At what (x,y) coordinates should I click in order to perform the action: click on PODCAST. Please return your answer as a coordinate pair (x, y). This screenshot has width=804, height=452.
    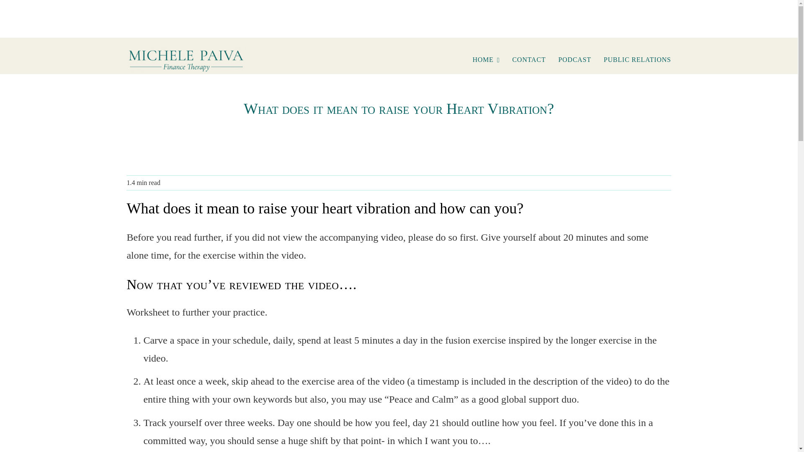
    Looking at the image, I should click on (575, 60).